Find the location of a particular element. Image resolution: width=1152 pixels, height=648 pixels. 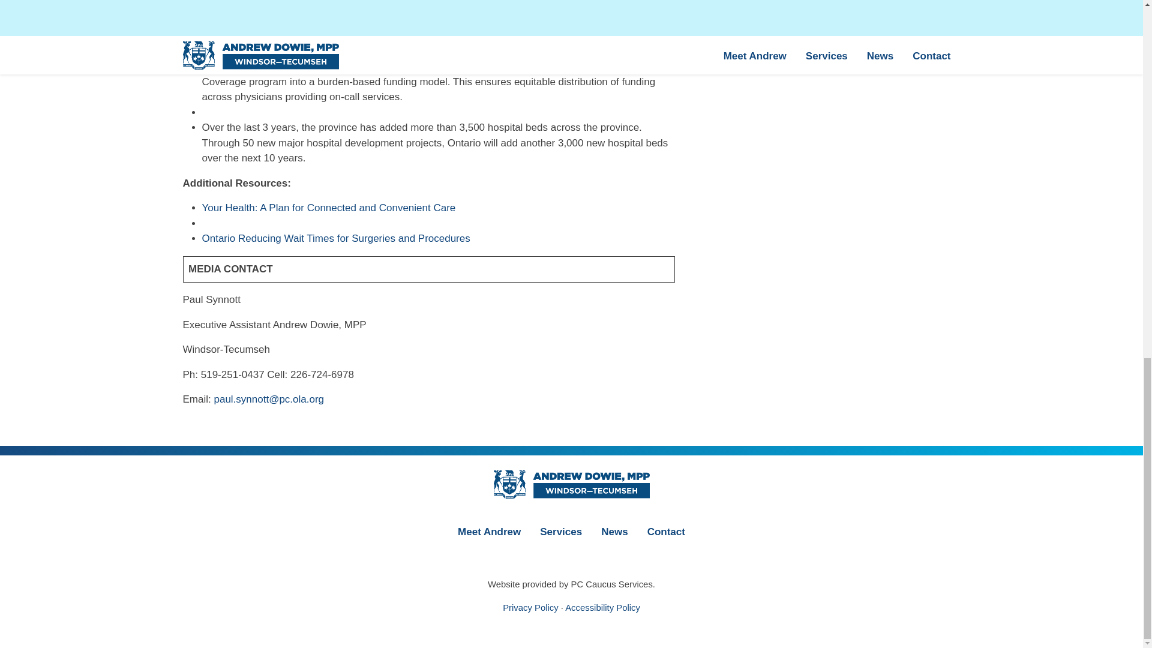

Services is located at coordinates (560, 531).